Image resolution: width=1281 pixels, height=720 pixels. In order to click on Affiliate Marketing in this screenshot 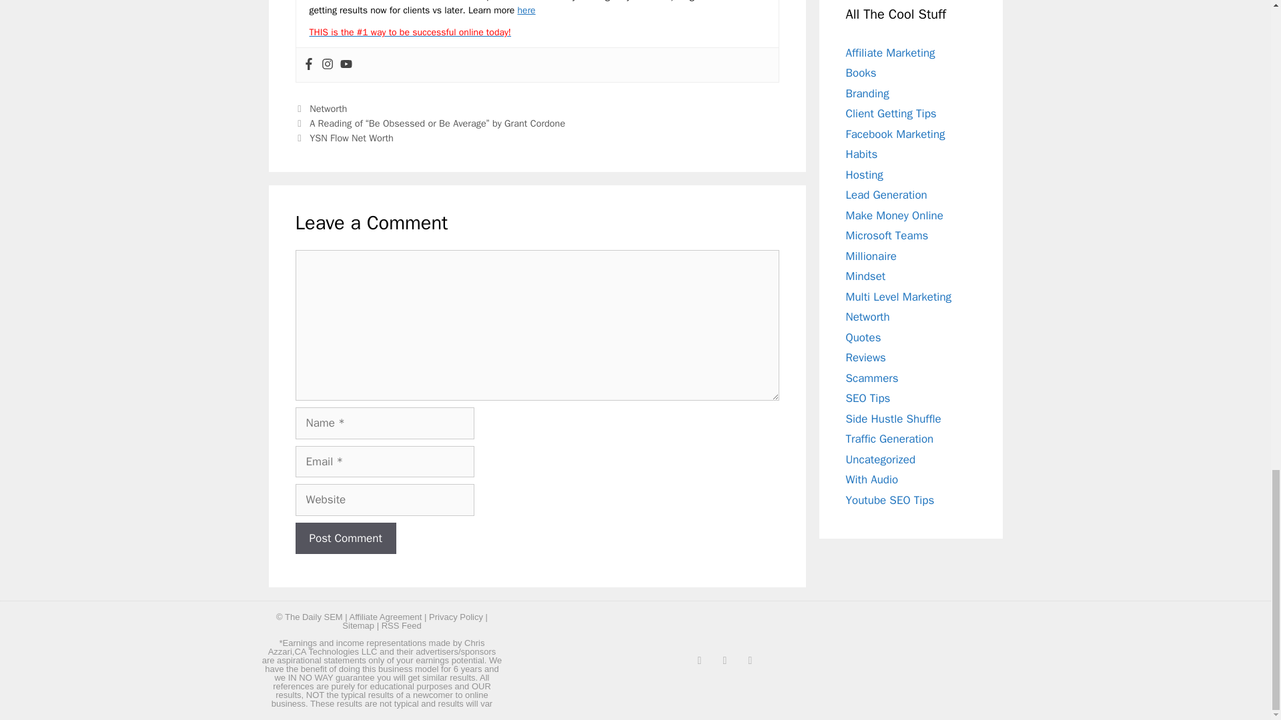, I will do `click(890, 53)`.